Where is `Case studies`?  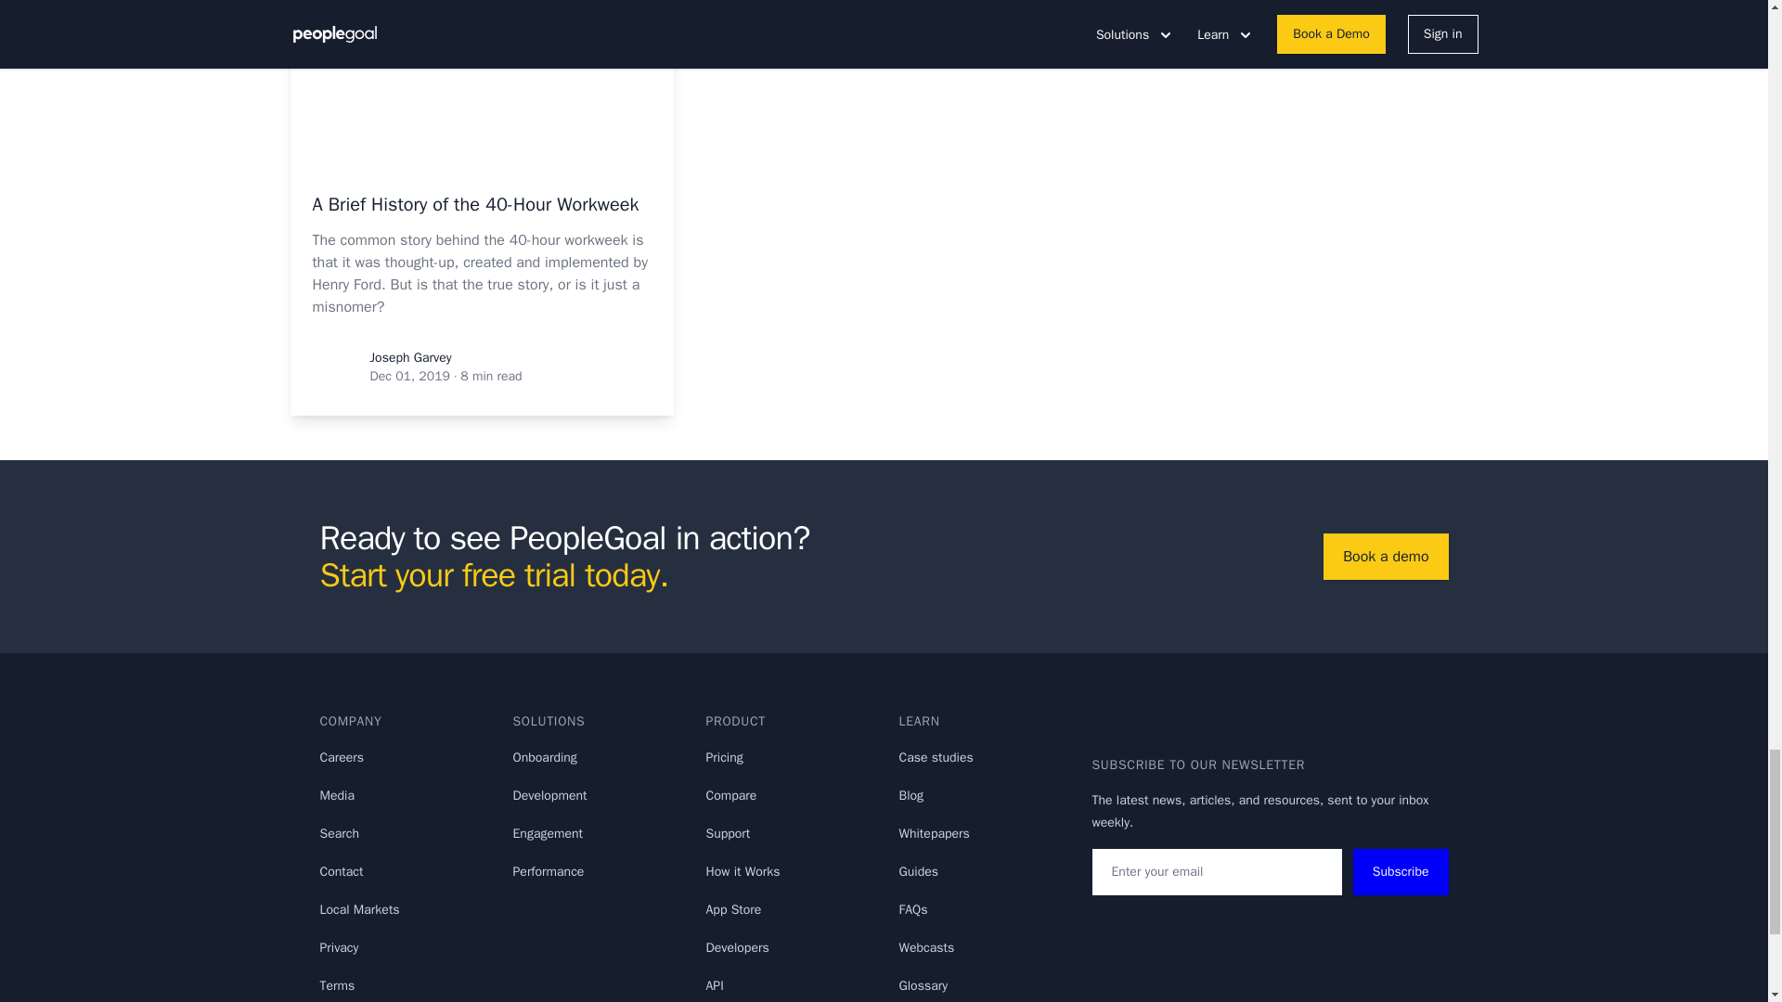
Case studies is located at coordinates (936, 757).